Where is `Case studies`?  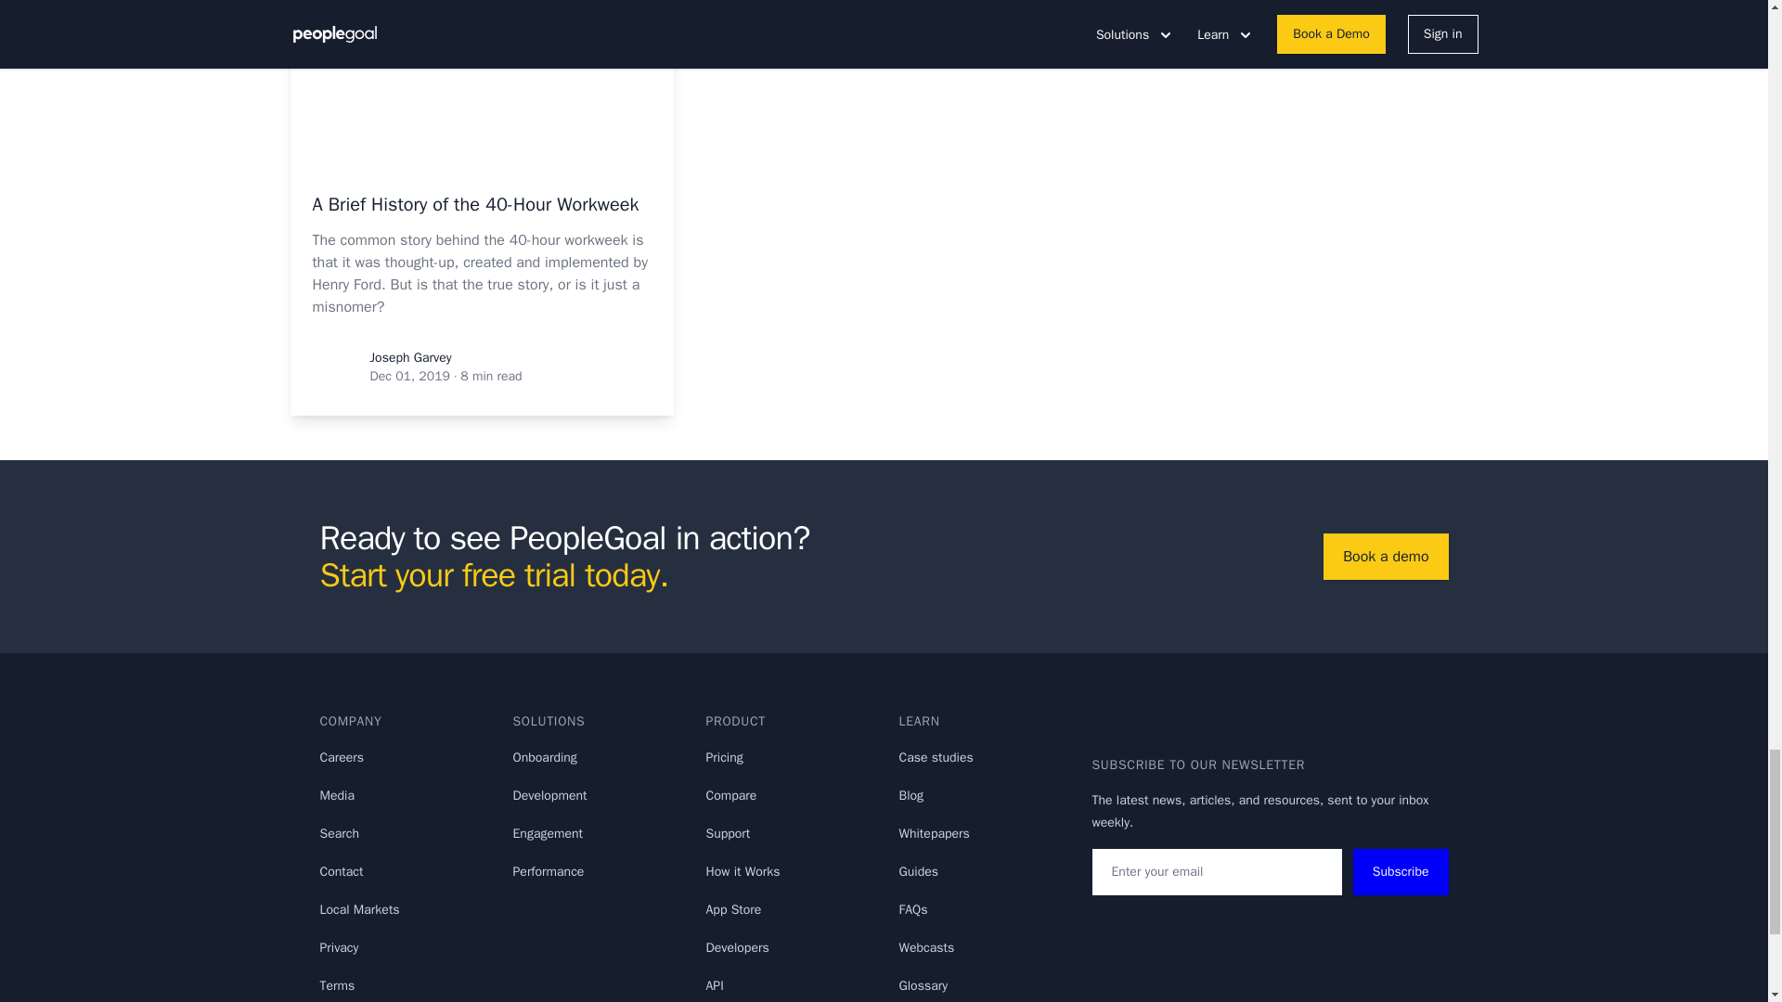
Case studies is located at coordinates (936, 757).